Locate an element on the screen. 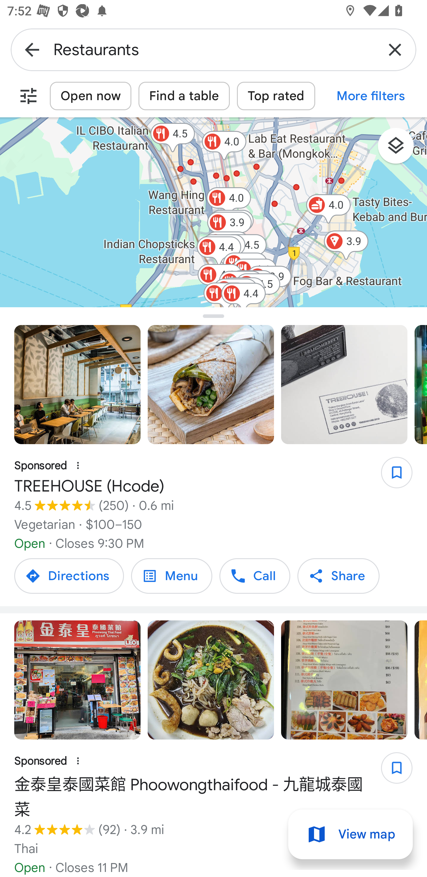 This screenshot has width=427, height=877. Clear is located at coordinates (395, 49).